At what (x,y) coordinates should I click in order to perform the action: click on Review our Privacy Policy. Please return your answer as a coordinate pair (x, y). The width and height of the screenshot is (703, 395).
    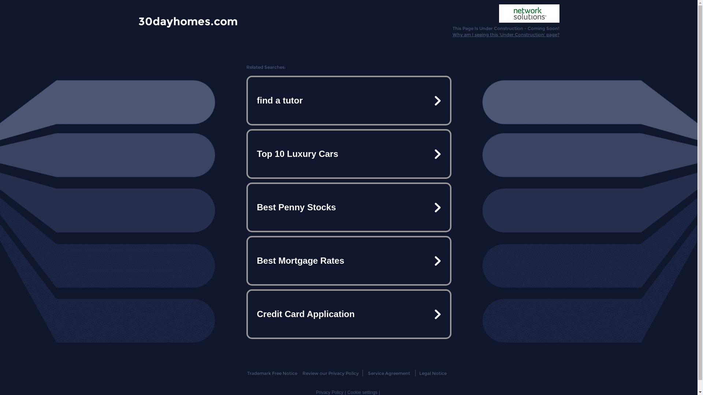
    Looking at the image, I should click on (330, 373).